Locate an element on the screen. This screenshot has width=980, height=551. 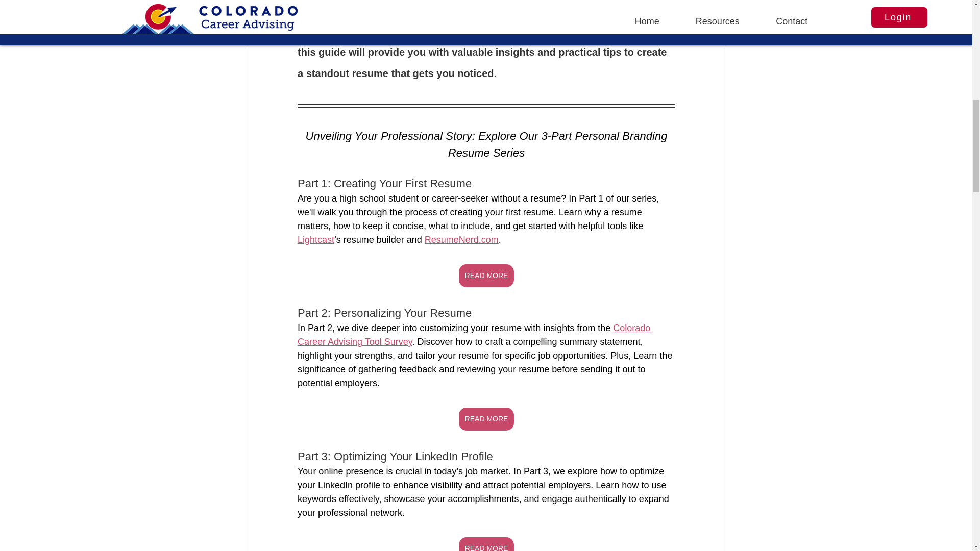
READ MORE is located at coordinates (486, 419).